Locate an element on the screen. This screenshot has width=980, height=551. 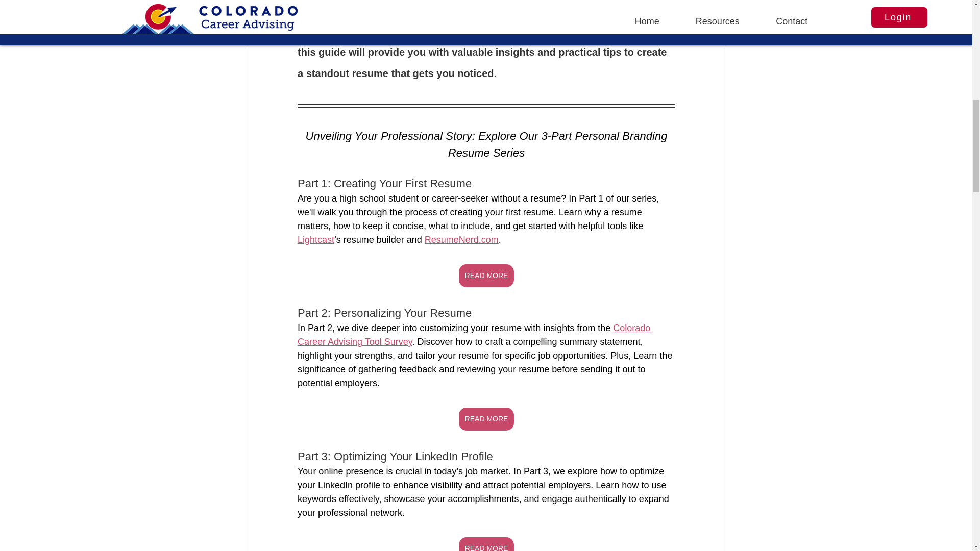
READ MORE is located at coordinates (486, 419).